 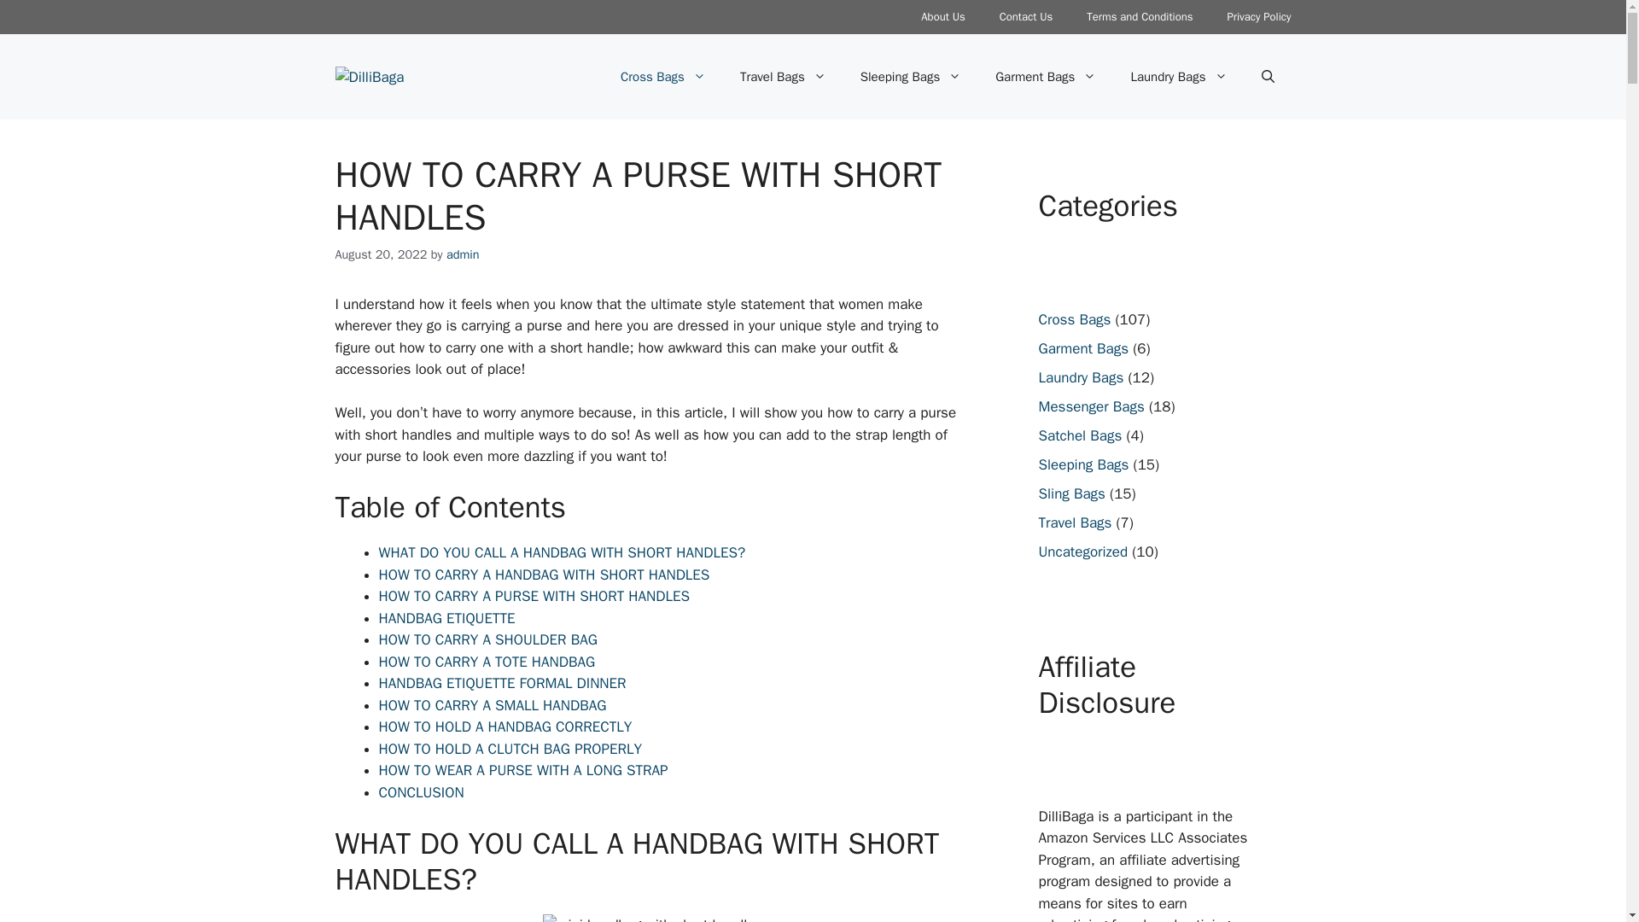 I want to click on Privacy Policy, so click(x=1258, y=17).